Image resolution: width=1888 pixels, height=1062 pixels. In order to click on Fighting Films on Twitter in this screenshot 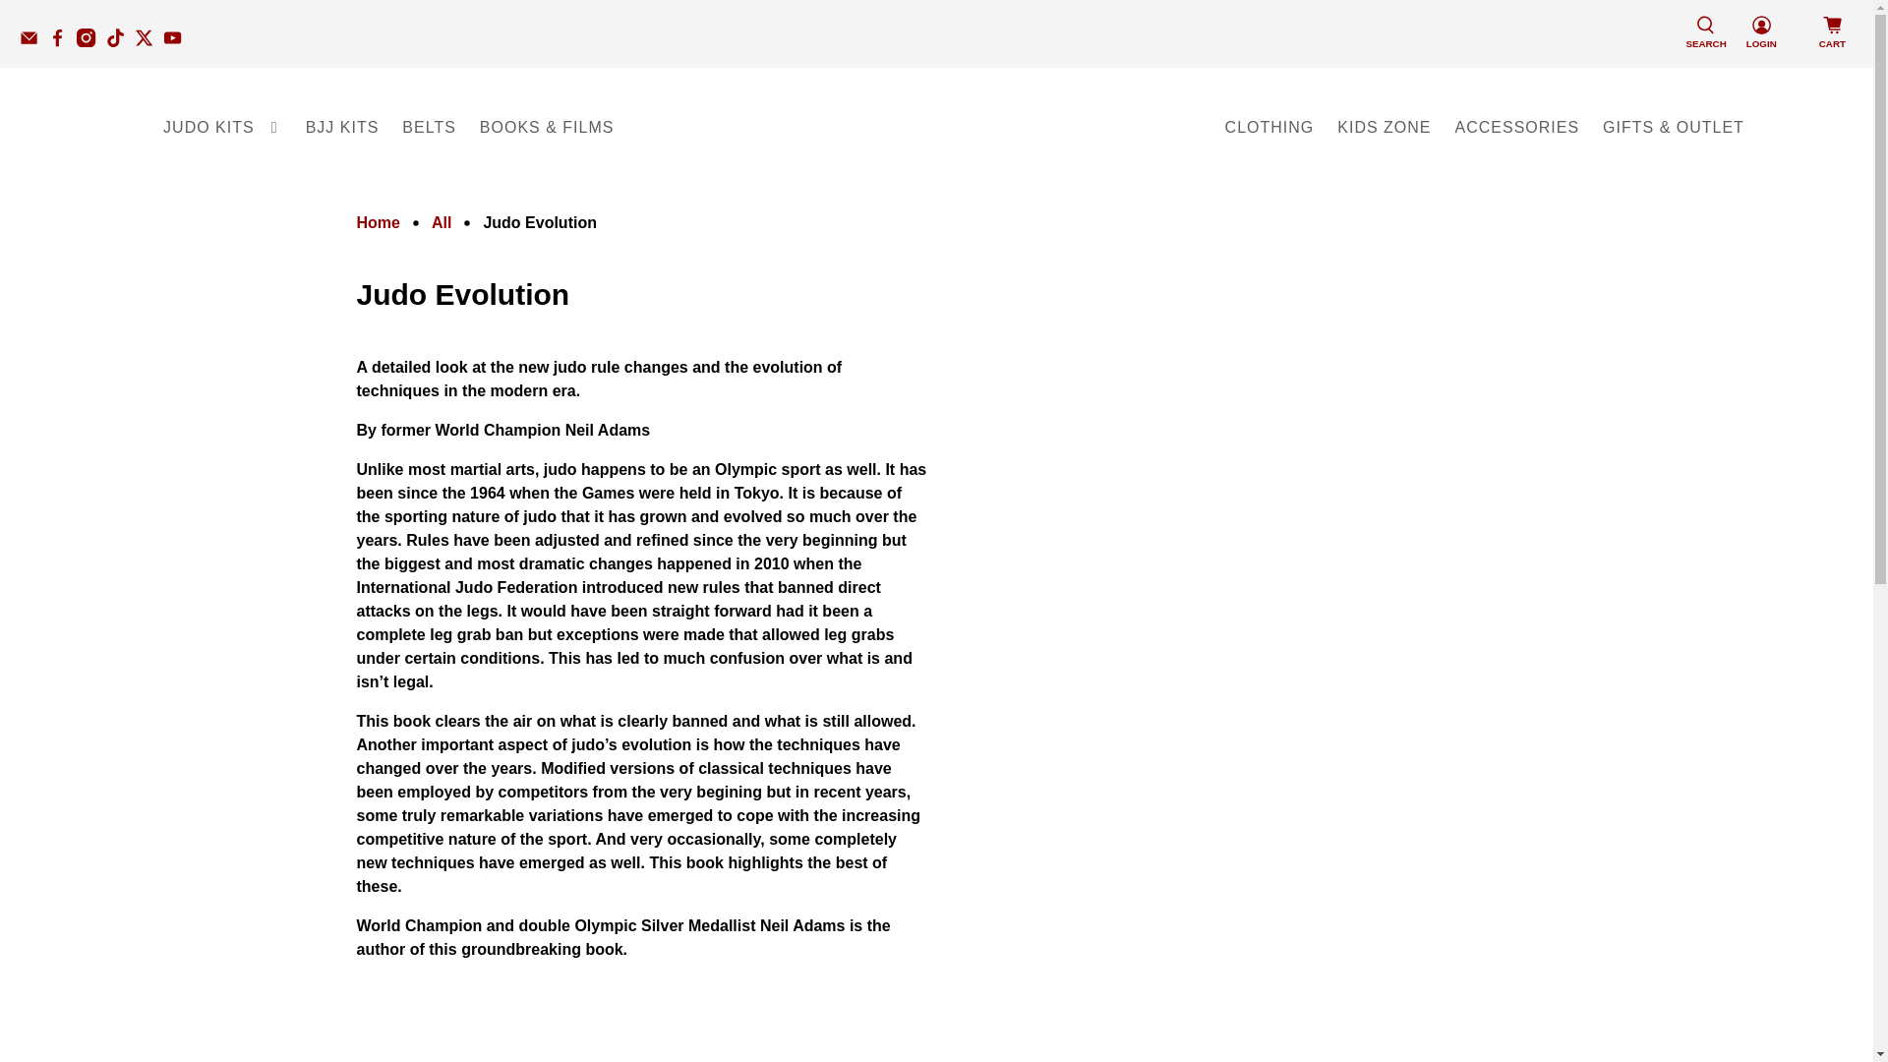, I will do `click(147, 41)`.